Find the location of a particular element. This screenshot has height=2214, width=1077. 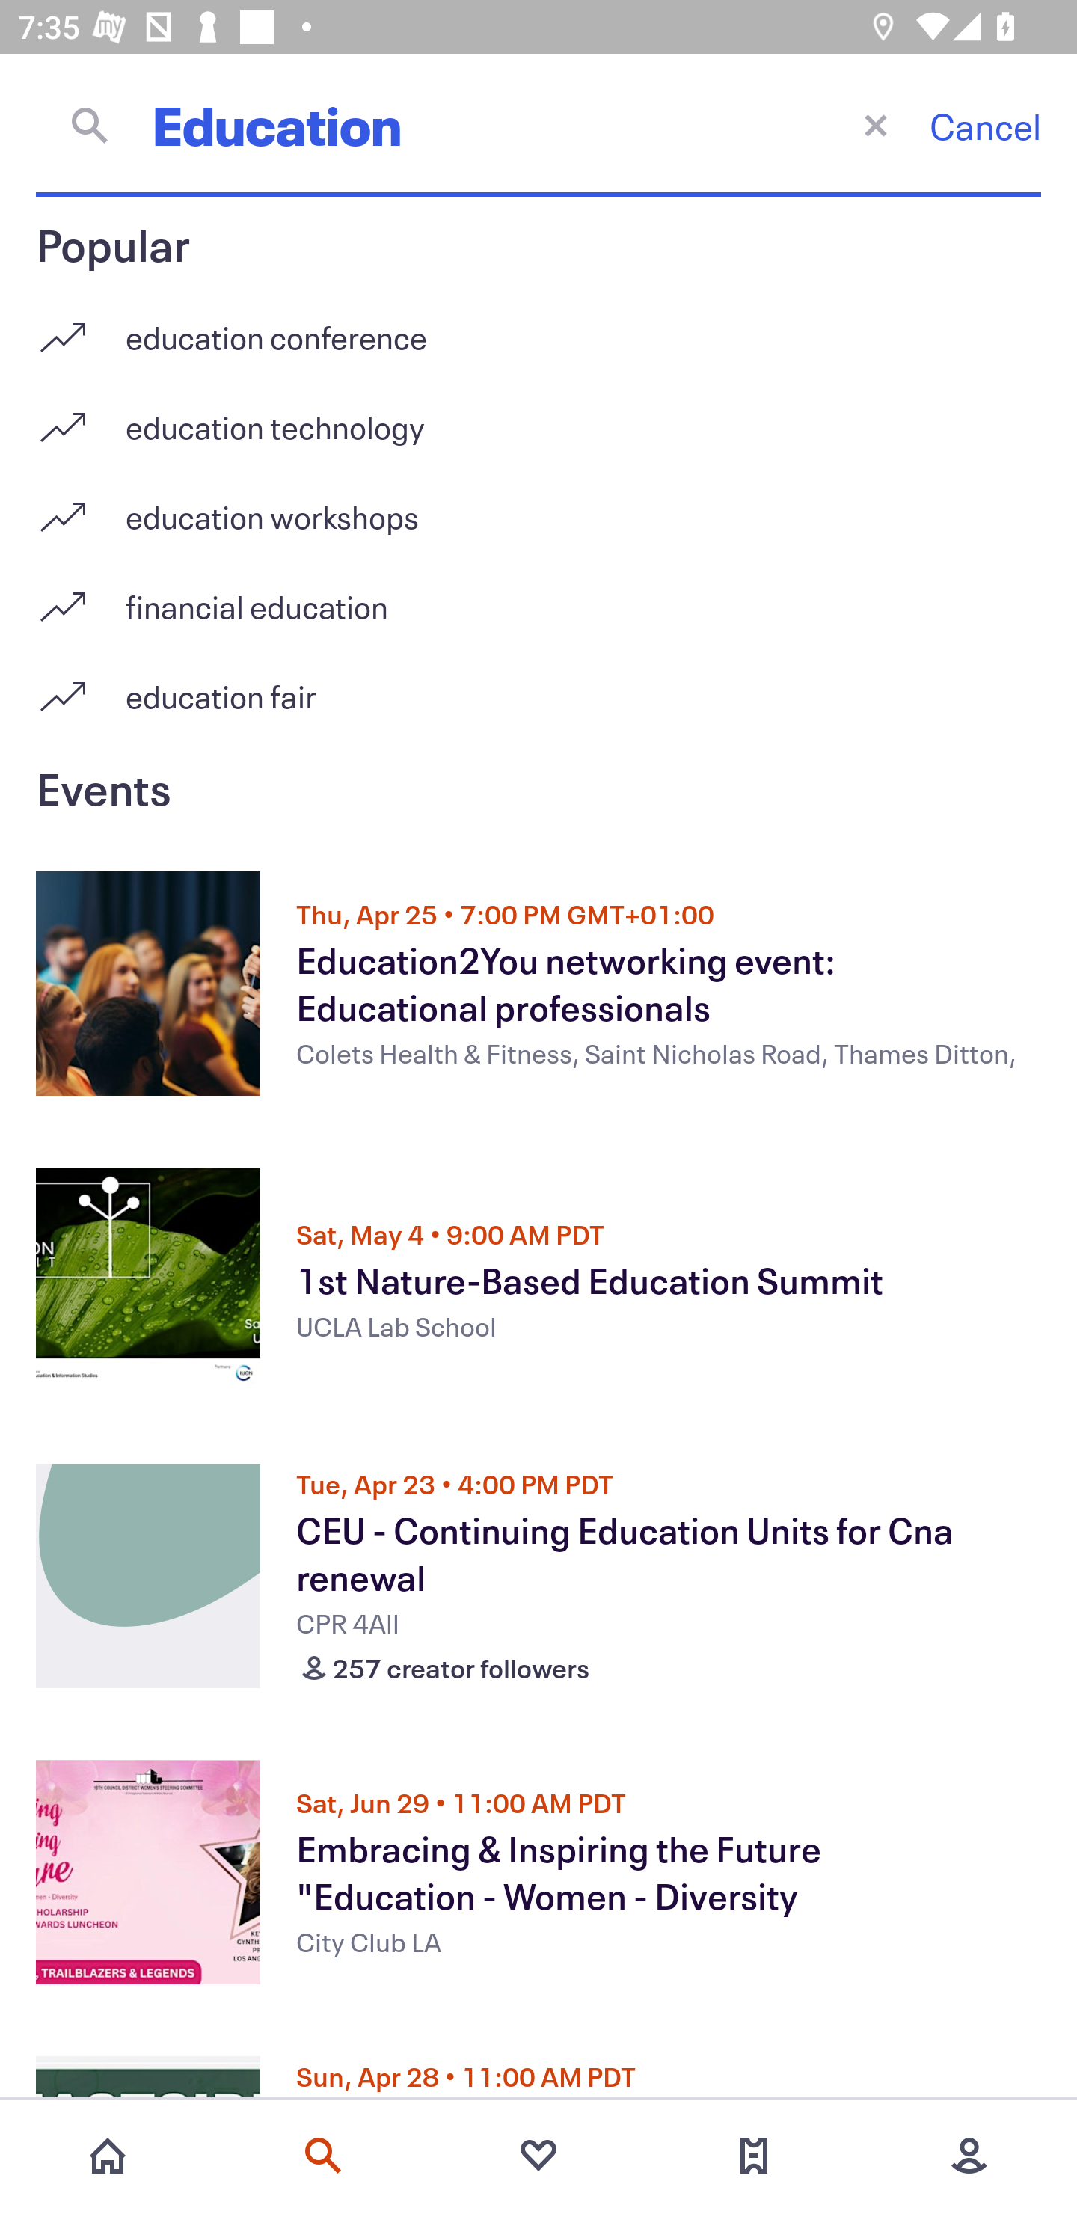

education technology is located at coordinates (538, 417).